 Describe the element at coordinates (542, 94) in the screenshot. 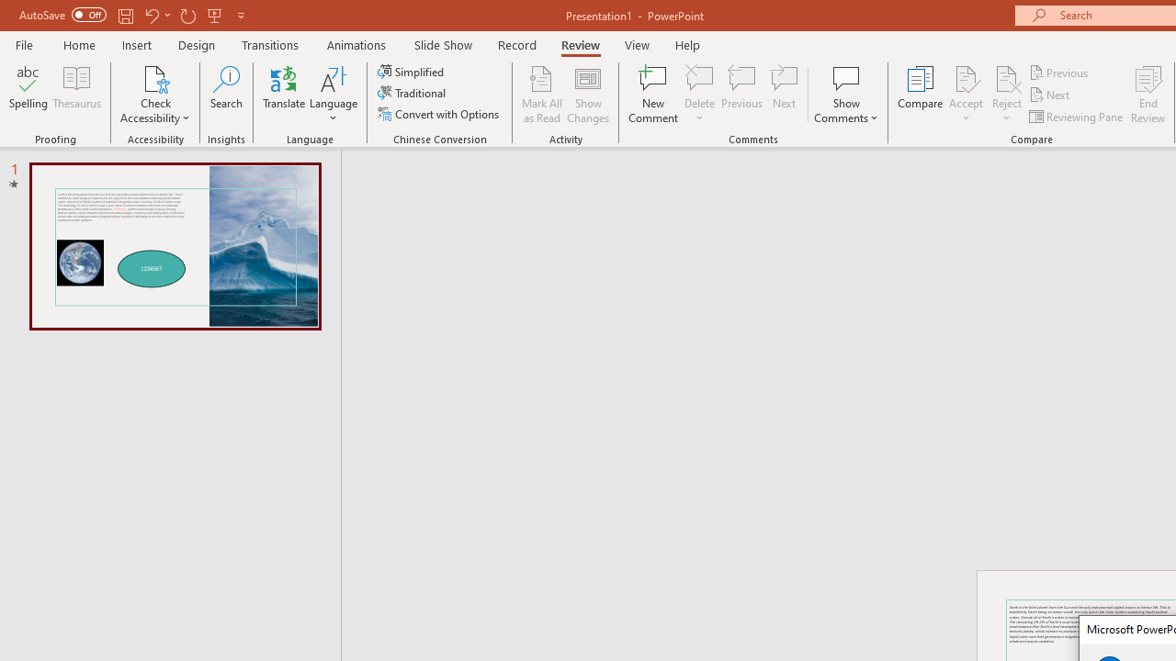

I see `Mark All as Read` at that location.